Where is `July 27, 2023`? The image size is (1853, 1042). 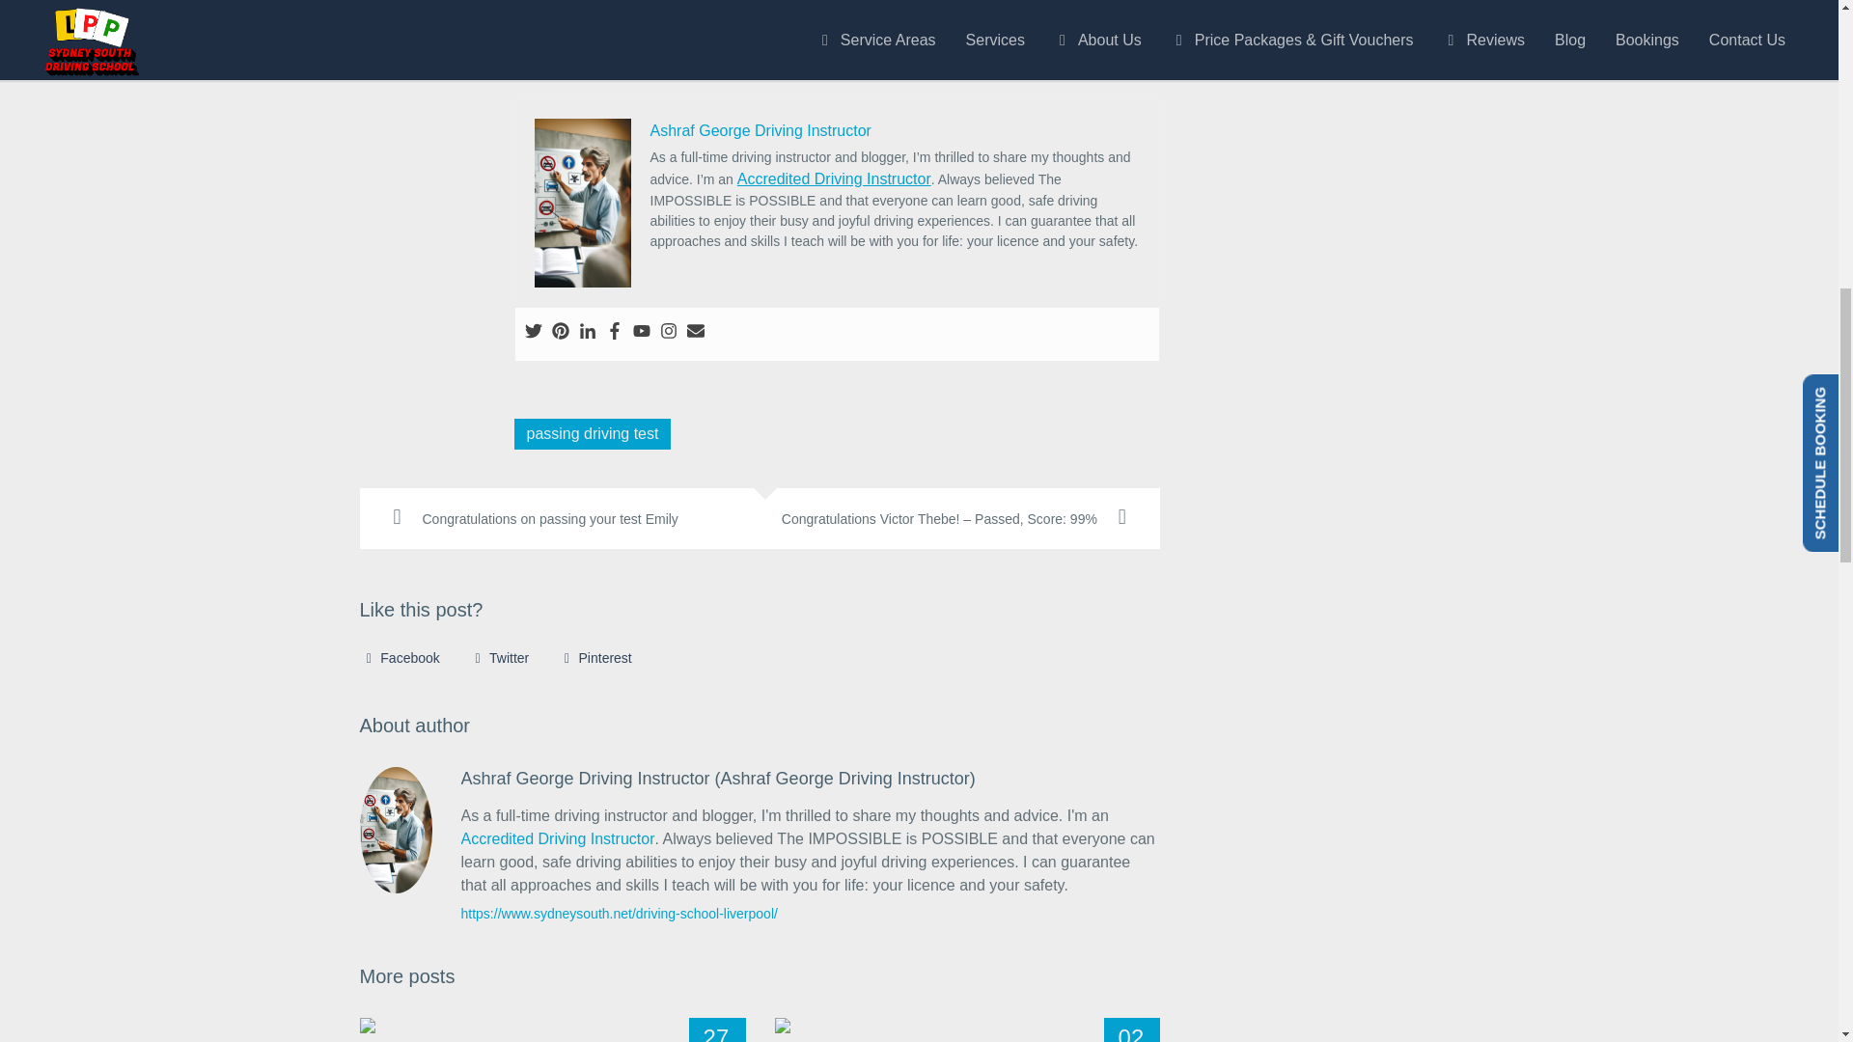
July 27, 2023 is located at coordinates (718, 1030).